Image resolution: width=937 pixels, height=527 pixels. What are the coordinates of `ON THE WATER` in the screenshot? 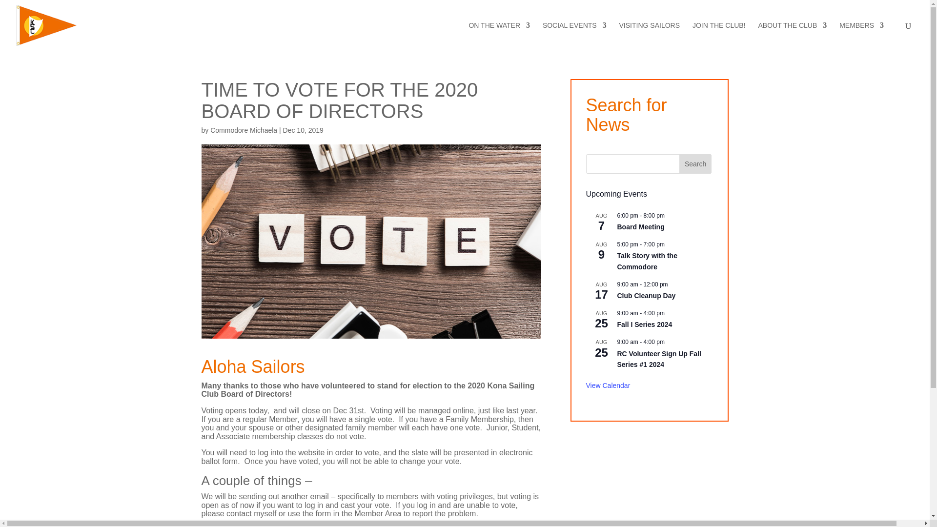 It's located at (499, 36).